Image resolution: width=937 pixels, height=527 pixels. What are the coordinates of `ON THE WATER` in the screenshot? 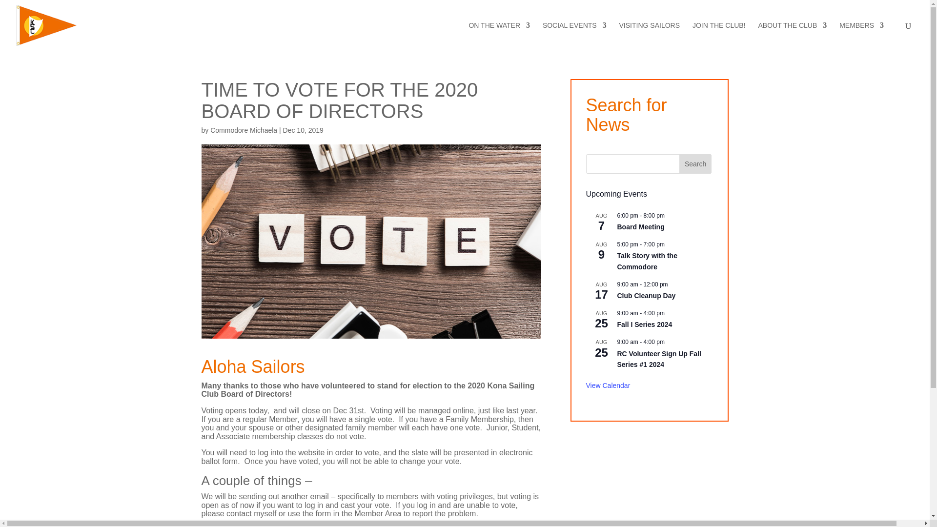 It's located at (499, 36).